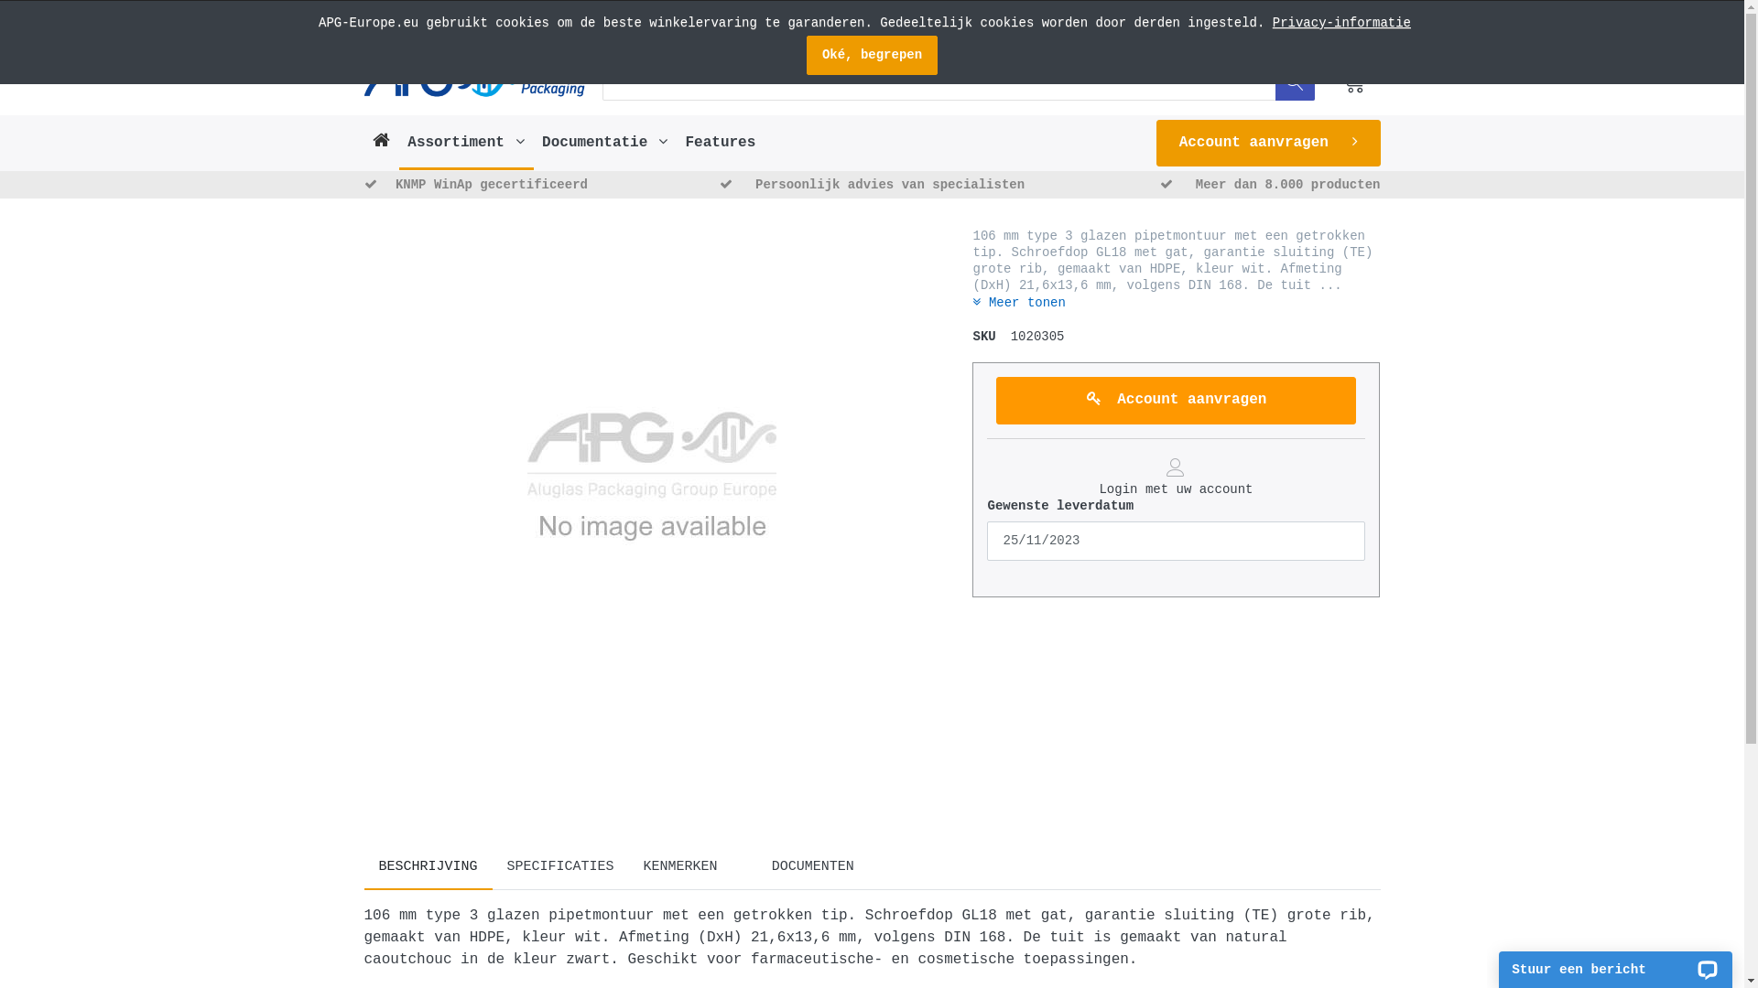  What do you see at coordinates (721, 143) in the screenshot?
I see `Features` at bounding box center [721, 143].